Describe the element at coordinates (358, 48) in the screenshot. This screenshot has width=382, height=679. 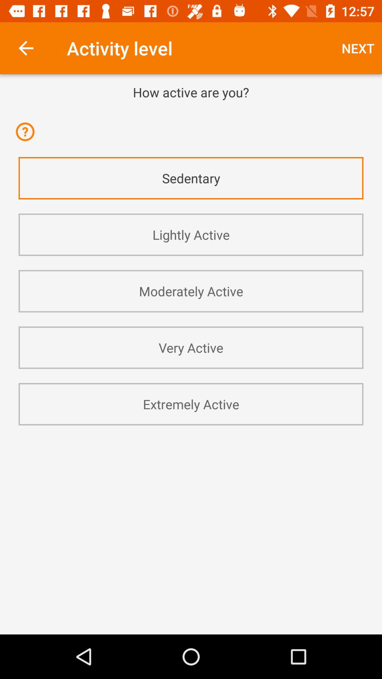
I see `flip until next item` at that location.